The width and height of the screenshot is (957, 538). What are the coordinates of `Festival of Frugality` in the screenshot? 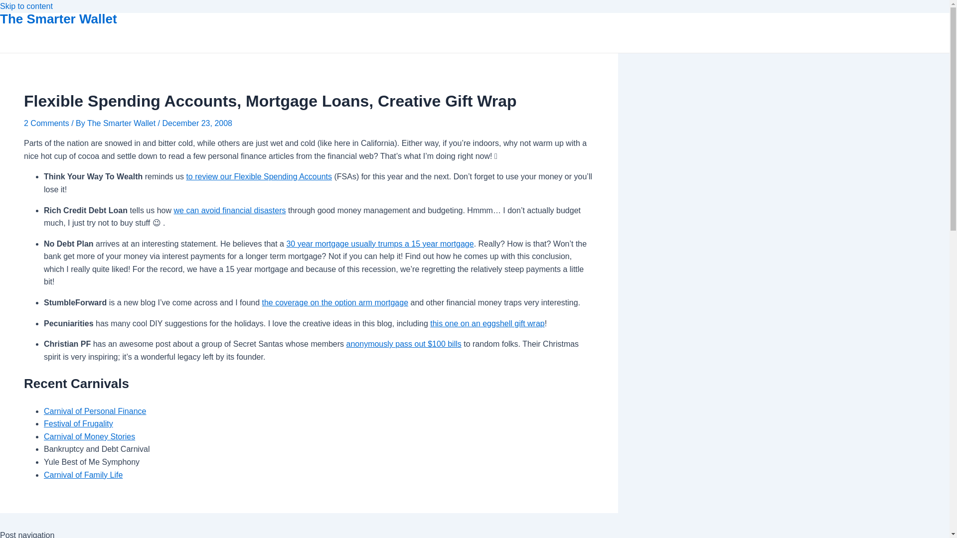 It's located at (78, 423).